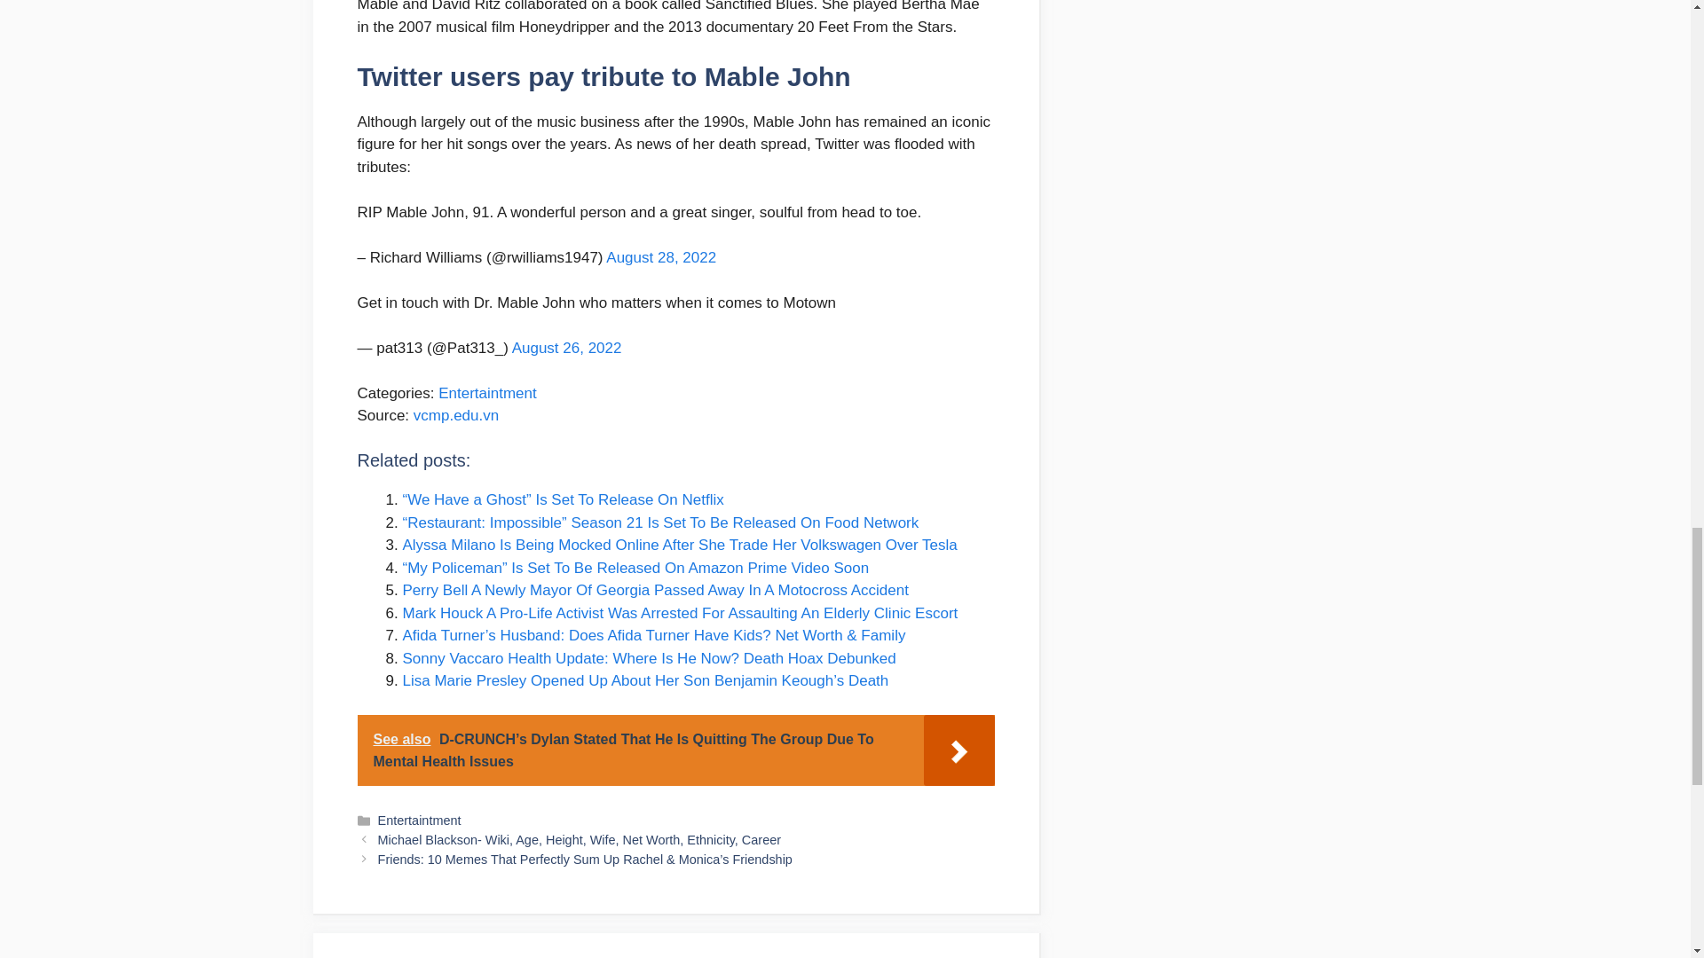  What do you see at coordinates (420, 820) in the screenshot?
I see `Entertaintment` at bounding box center [420, 820].